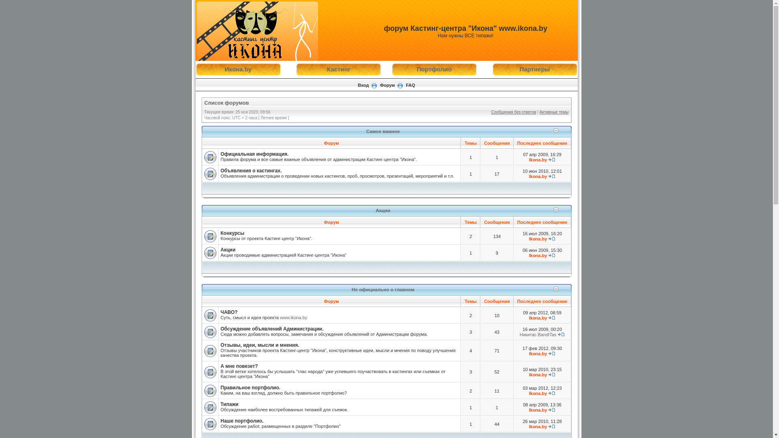  Describe the element at coordinates (538, 375) in the screenshot. I see `Ikona.by` at that location.